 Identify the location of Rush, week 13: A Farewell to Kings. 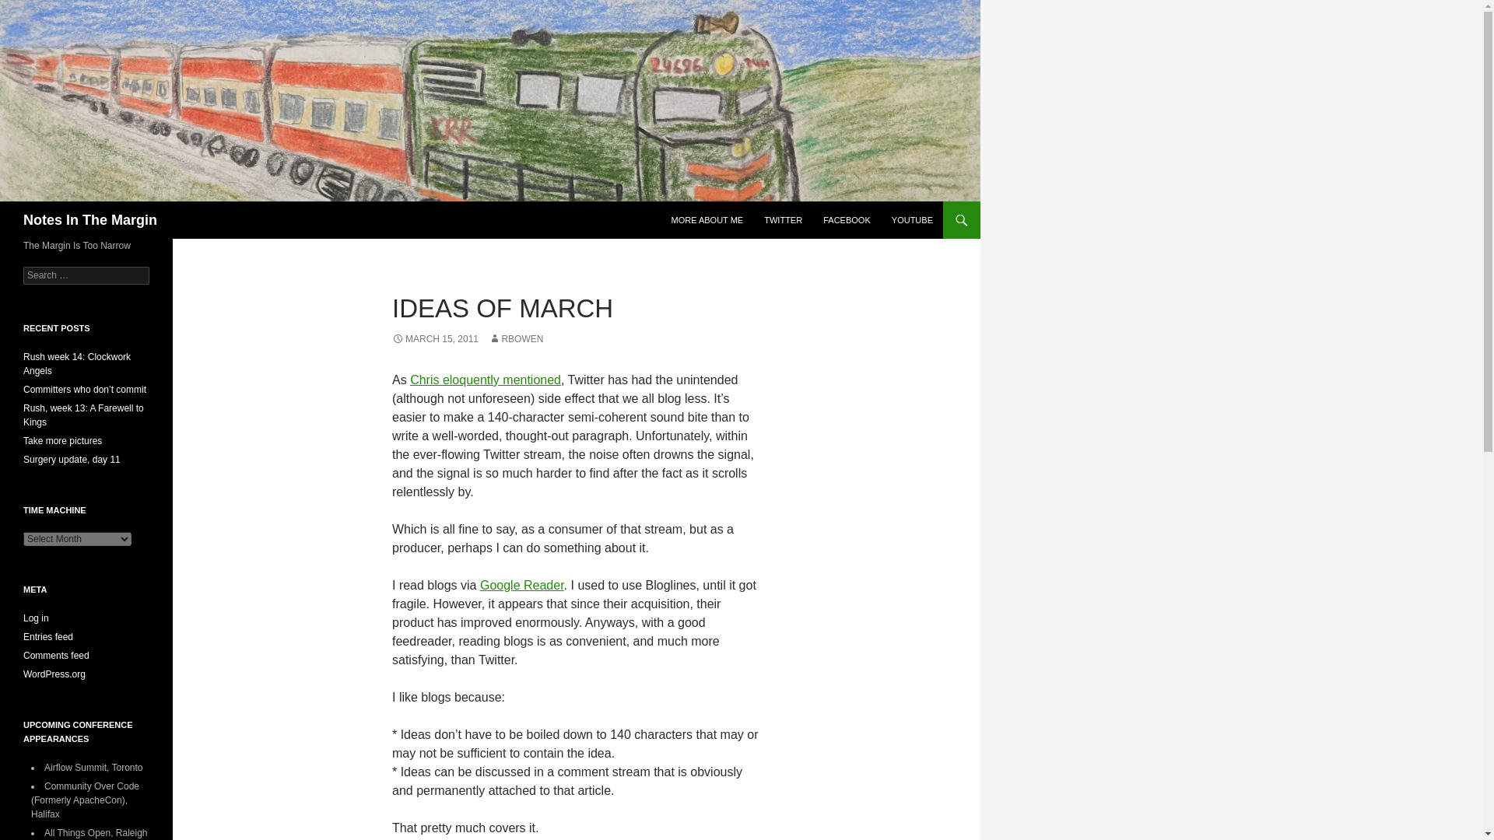
(83, 415).